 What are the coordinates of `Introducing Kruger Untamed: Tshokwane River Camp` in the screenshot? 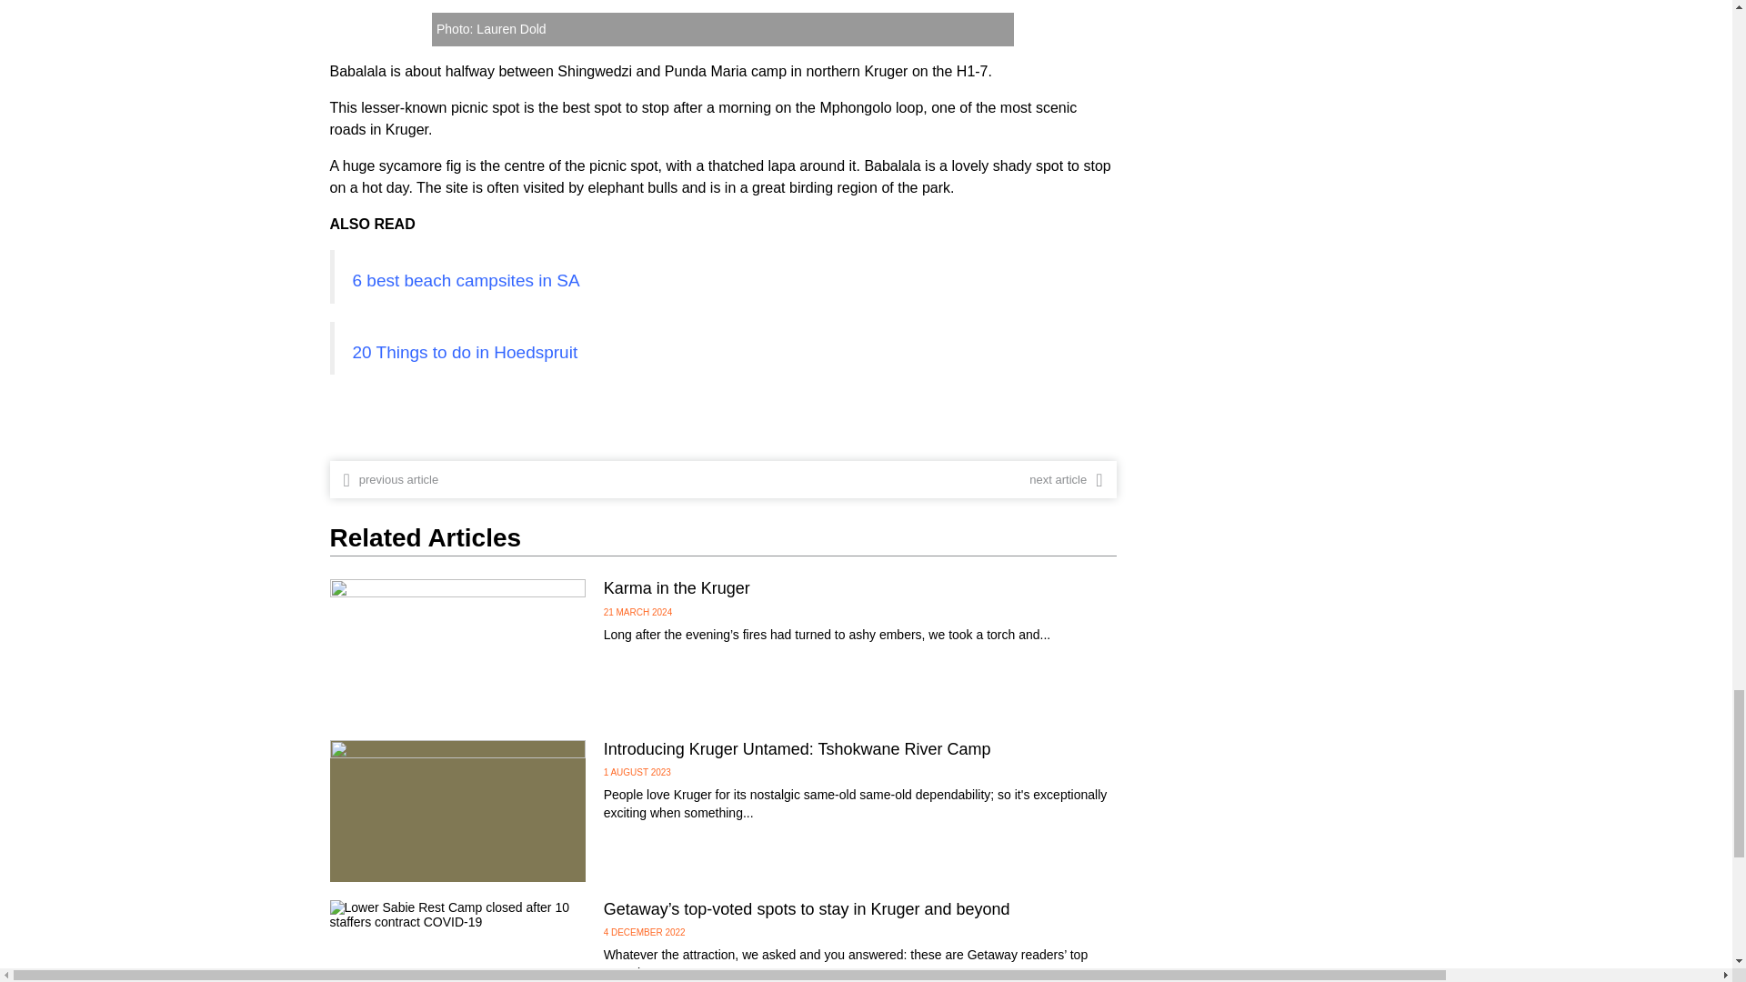 It's located at (457, 811).